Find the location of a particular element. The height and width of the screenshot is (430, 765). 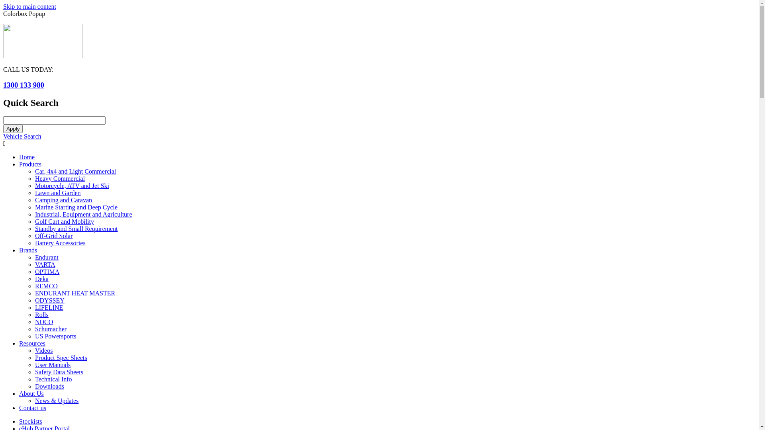

US Powersports is located at coordinates (56, 336).